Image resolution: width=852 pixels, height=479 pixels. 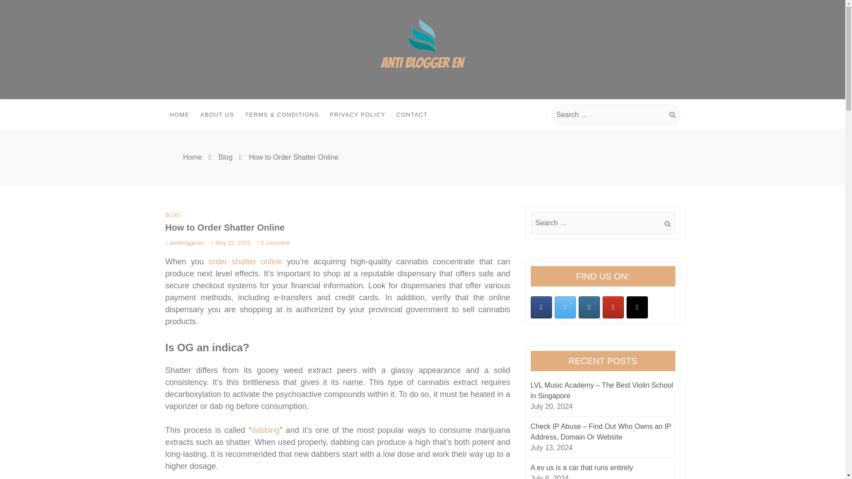 I want to click on Anti Blogger EN on Instagram, so click(x=589, y=307).